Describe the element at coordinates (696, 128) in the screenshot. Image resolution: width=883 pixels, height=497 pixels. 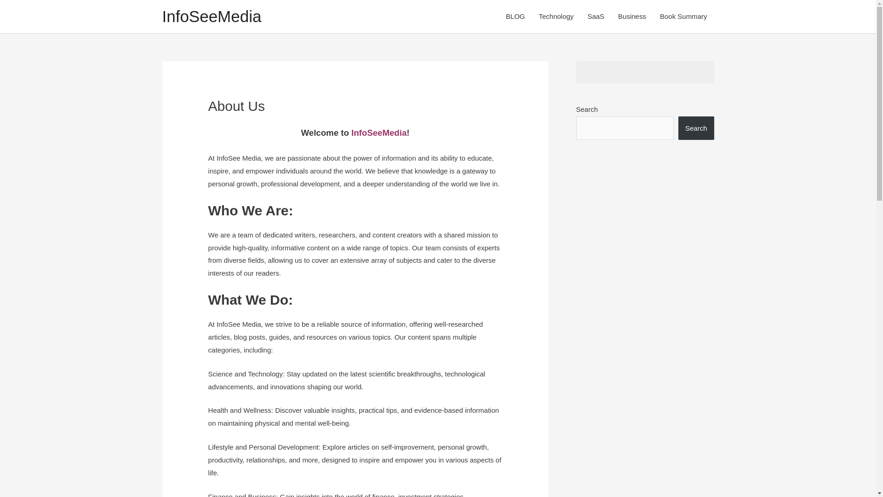
I see `Search` at that location.